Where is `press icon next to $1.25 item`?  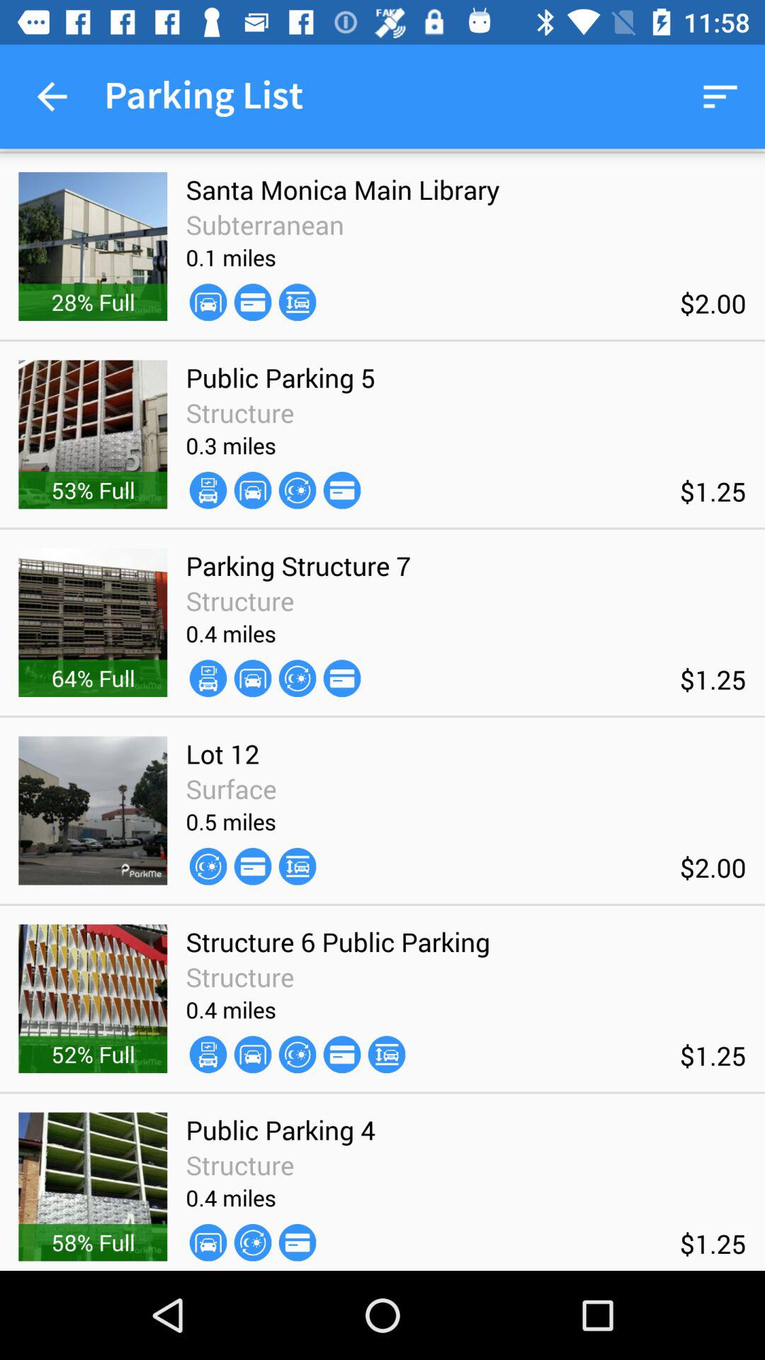
press icon next to $1.25 item is located at coordinates (341, 678).